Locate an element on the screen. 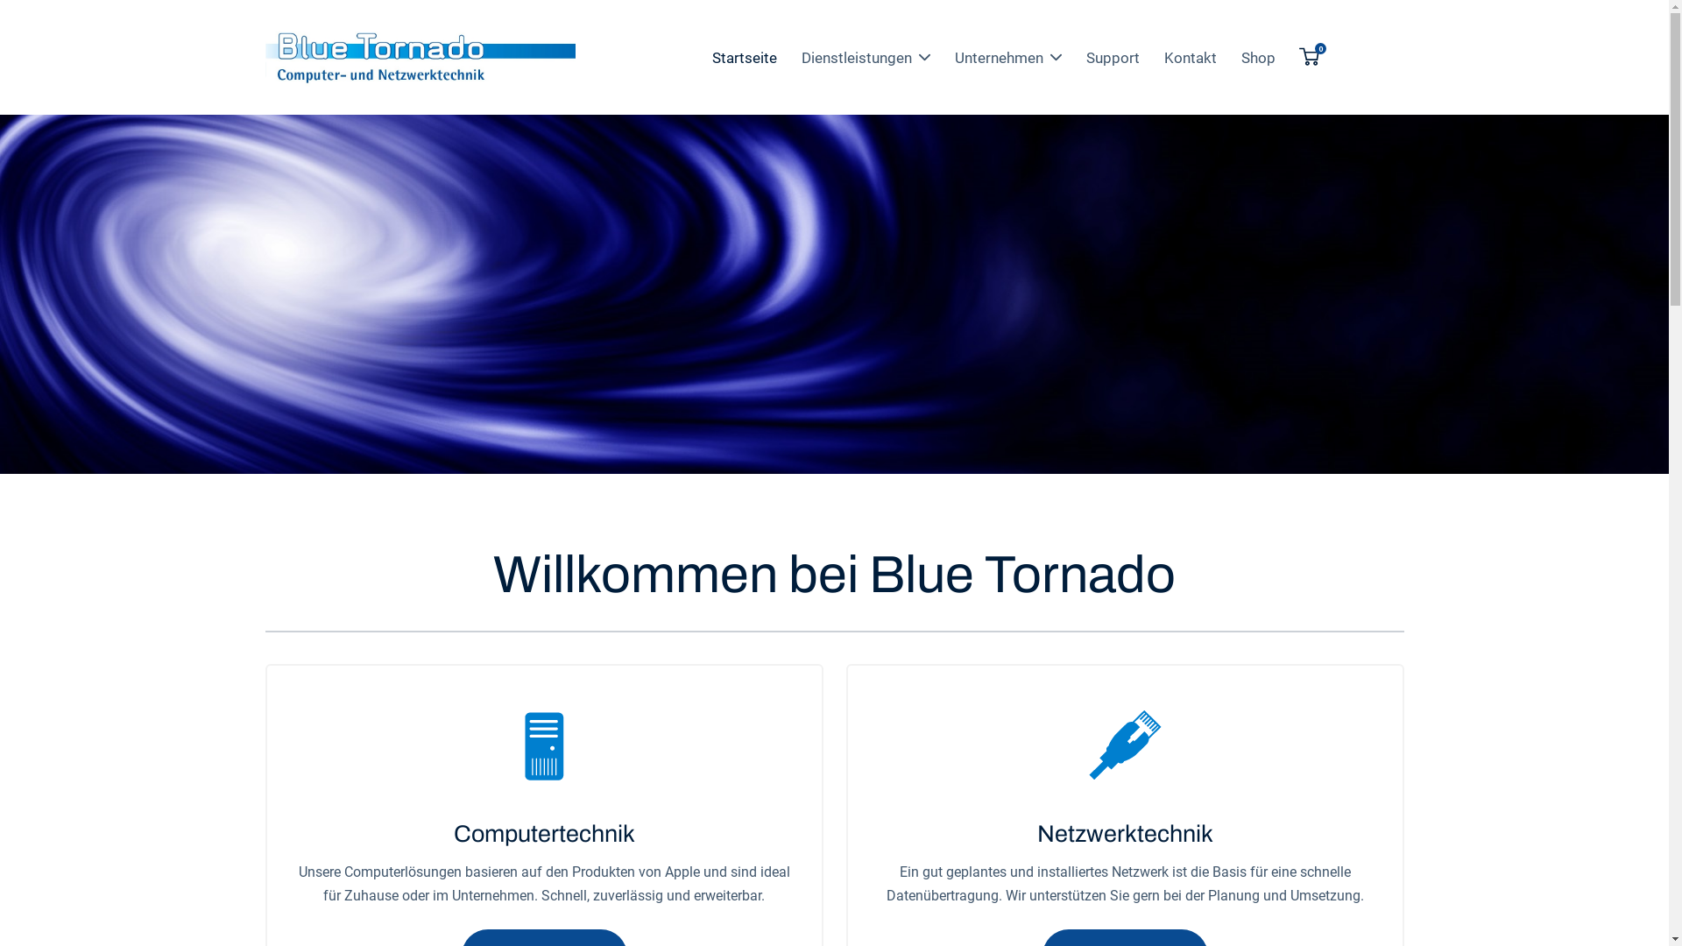 Image resolution: width=1682 pixels, height=946 pixels. Startseite is located at coordinates (745, 58).